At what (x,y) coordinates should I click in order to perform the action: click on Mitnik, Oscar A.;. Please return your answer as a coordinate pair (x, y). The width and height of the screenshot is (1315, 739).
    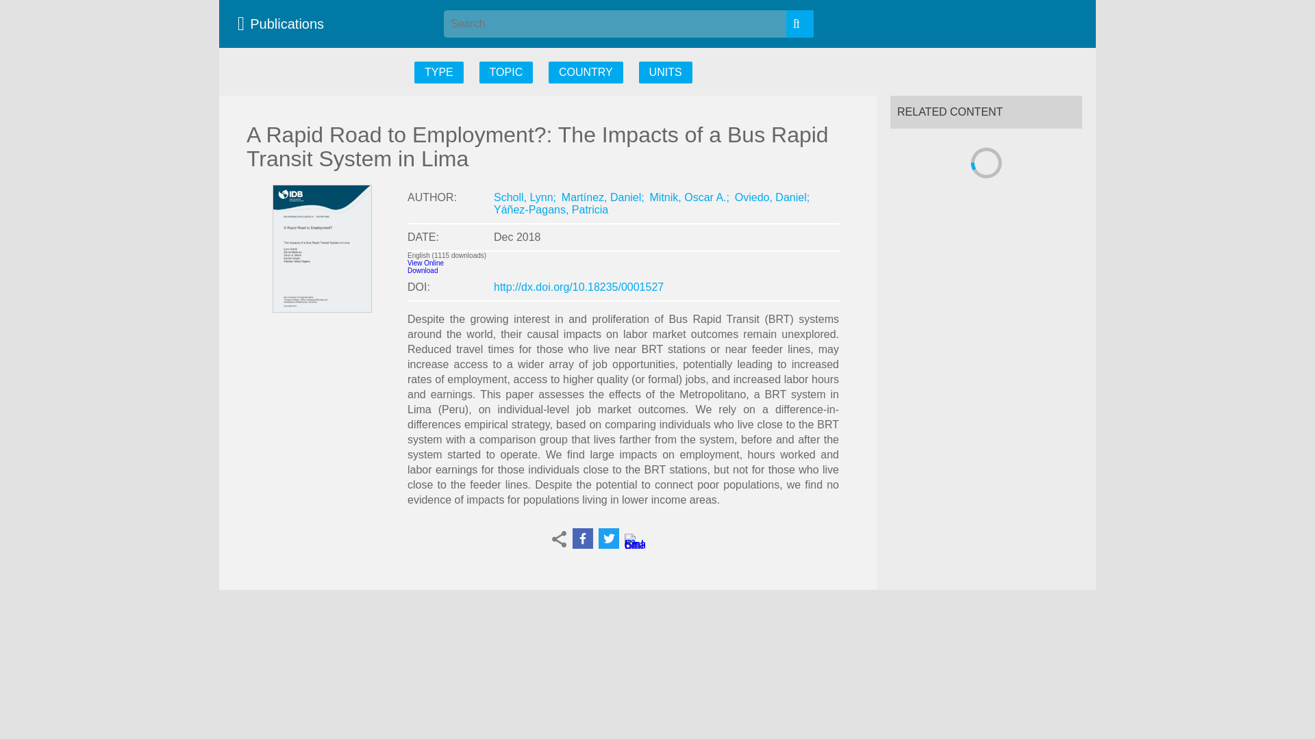
    Looking at the image, I should click on (689, 197).